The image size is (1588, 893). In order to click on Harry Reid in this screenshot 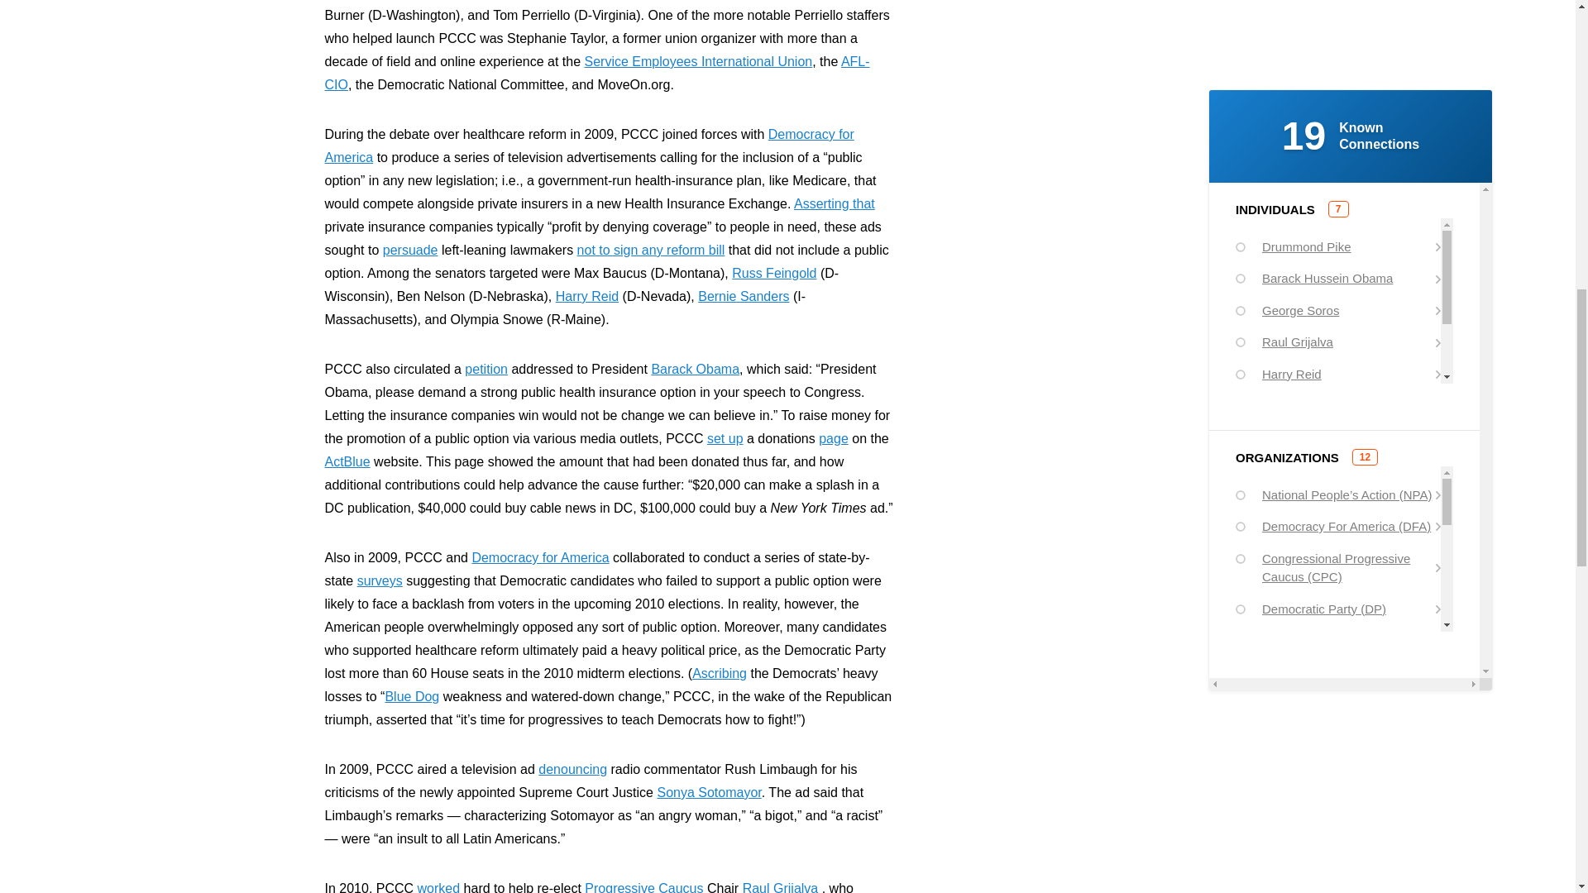, I will do `click(587, 296)`.